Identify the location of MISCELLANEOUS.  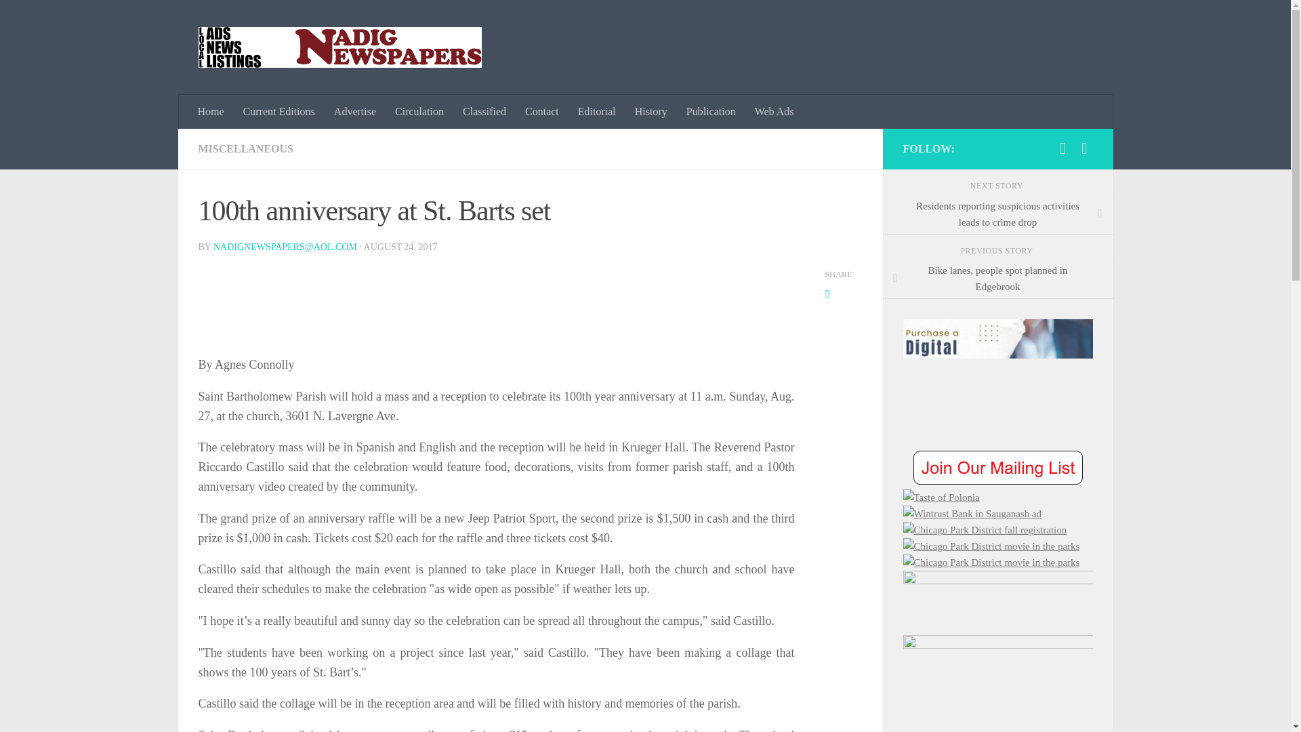
(245, 148).